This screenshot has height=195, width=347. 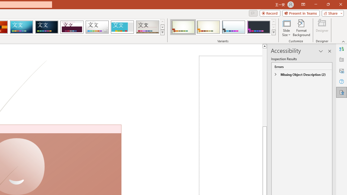 I want to click on Variants, so click(x=274, y=32).